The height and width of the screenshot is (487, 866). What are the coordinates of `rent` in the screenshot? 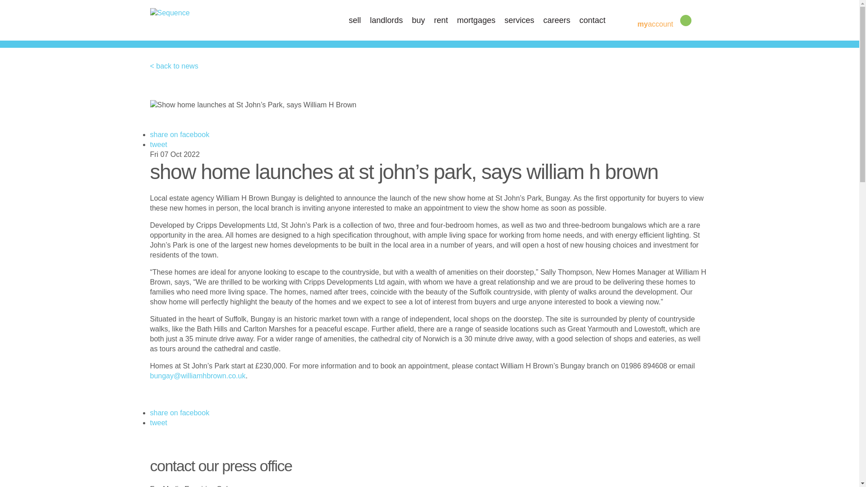 It's located at (440, 20).